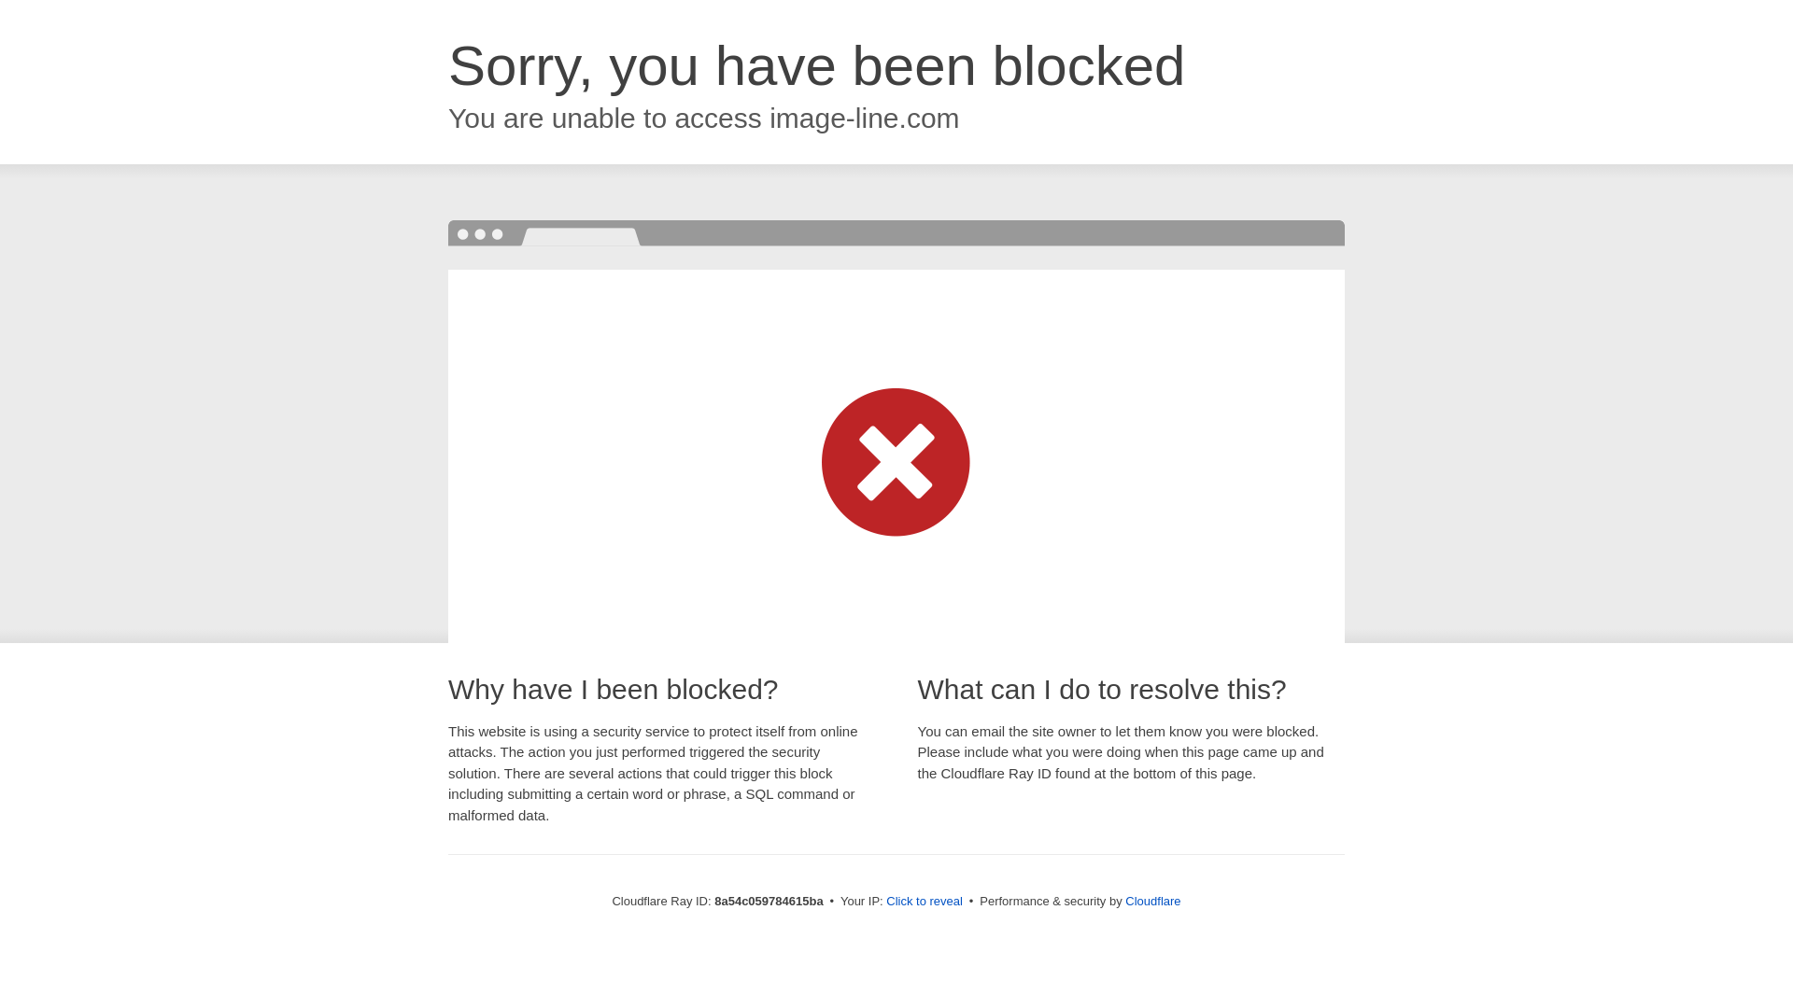 The image size is (1793, 1008). What do you see at coordinates (1152, 901) in the screenshot?
I see `Cloudflare` at bounding box center [1152, 901].